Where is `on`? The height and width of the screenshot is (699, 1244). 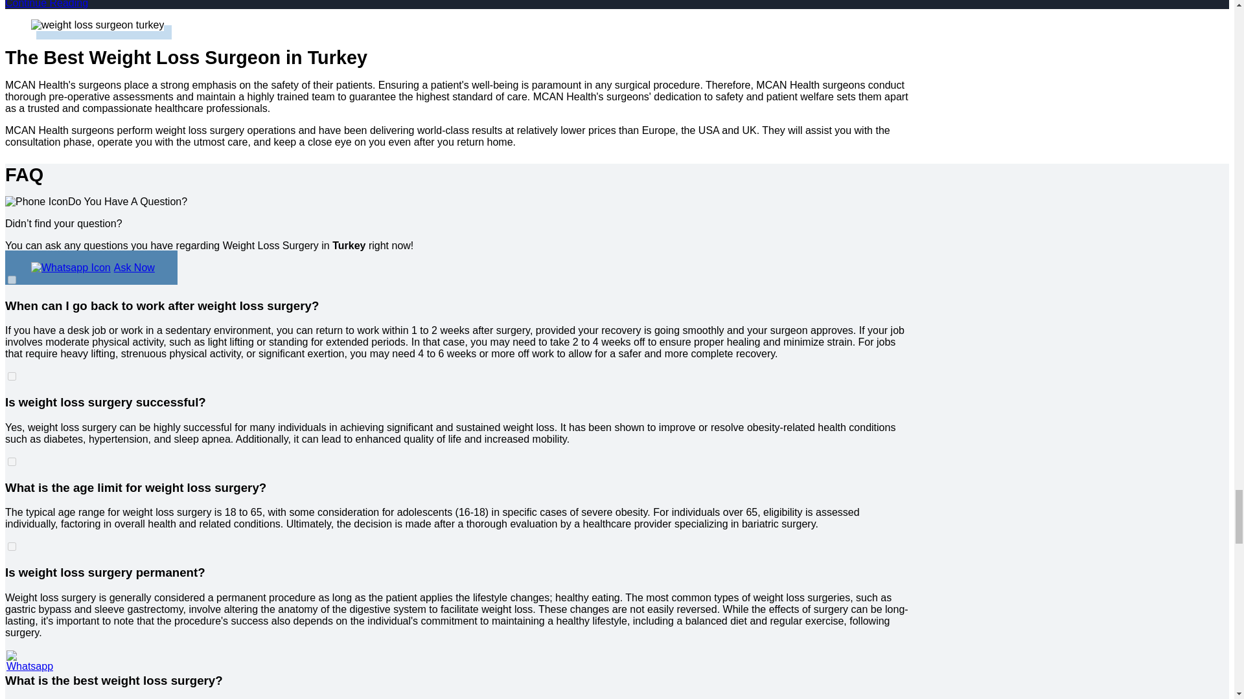 on is located at coordinates (12, 280).